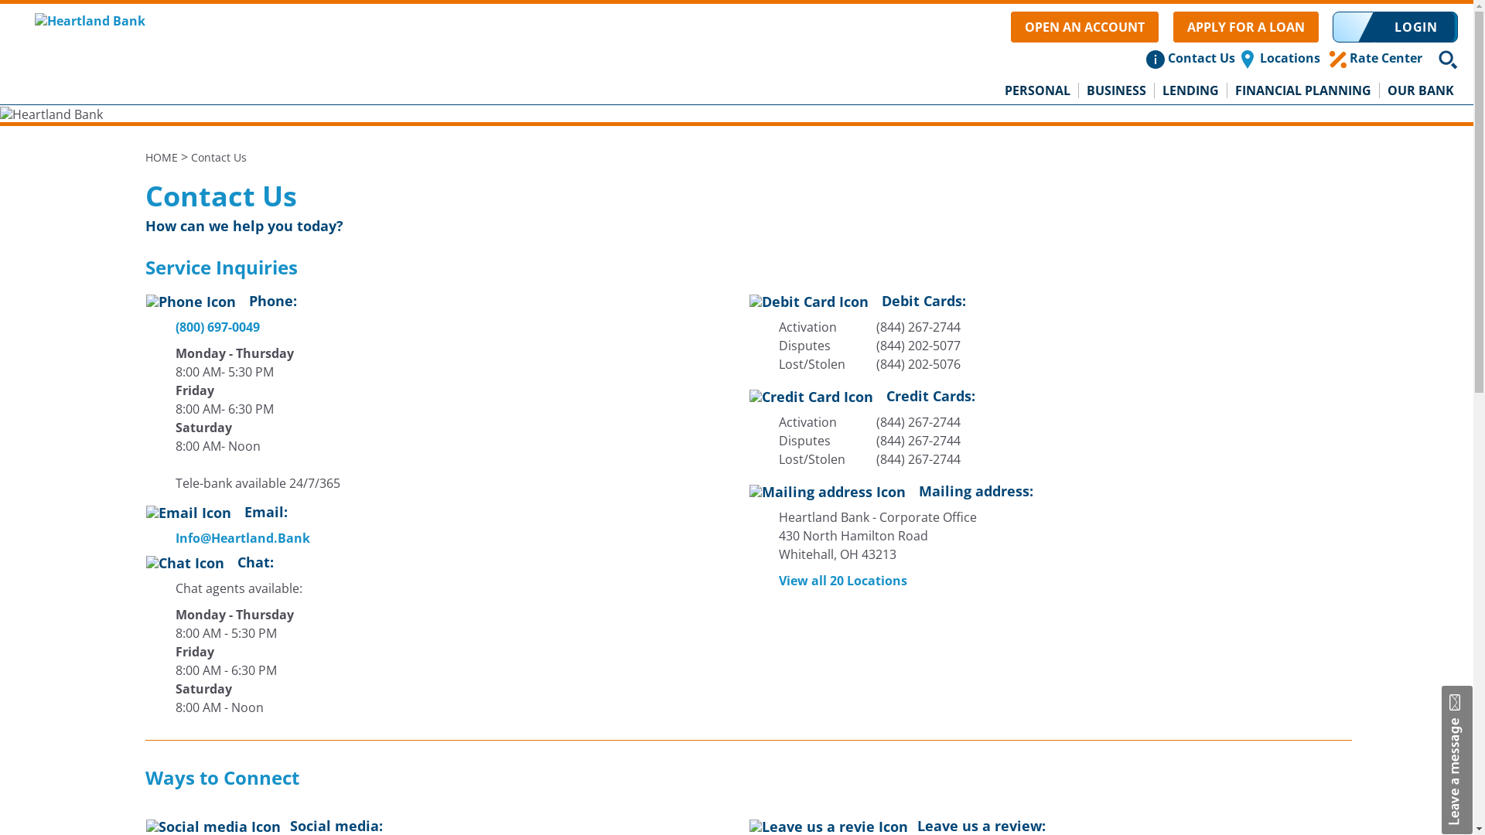 Image resolution: width=1485 pixels, height=835 pixels. What do you see at coordinates (162, 158) in the screenshot?
I see `HOME` at bounding box center [162, 158].